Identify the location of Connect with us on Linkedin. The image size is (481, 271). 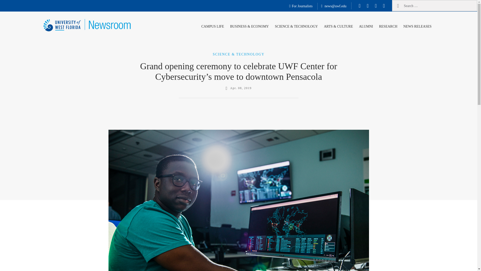
(384, 6).